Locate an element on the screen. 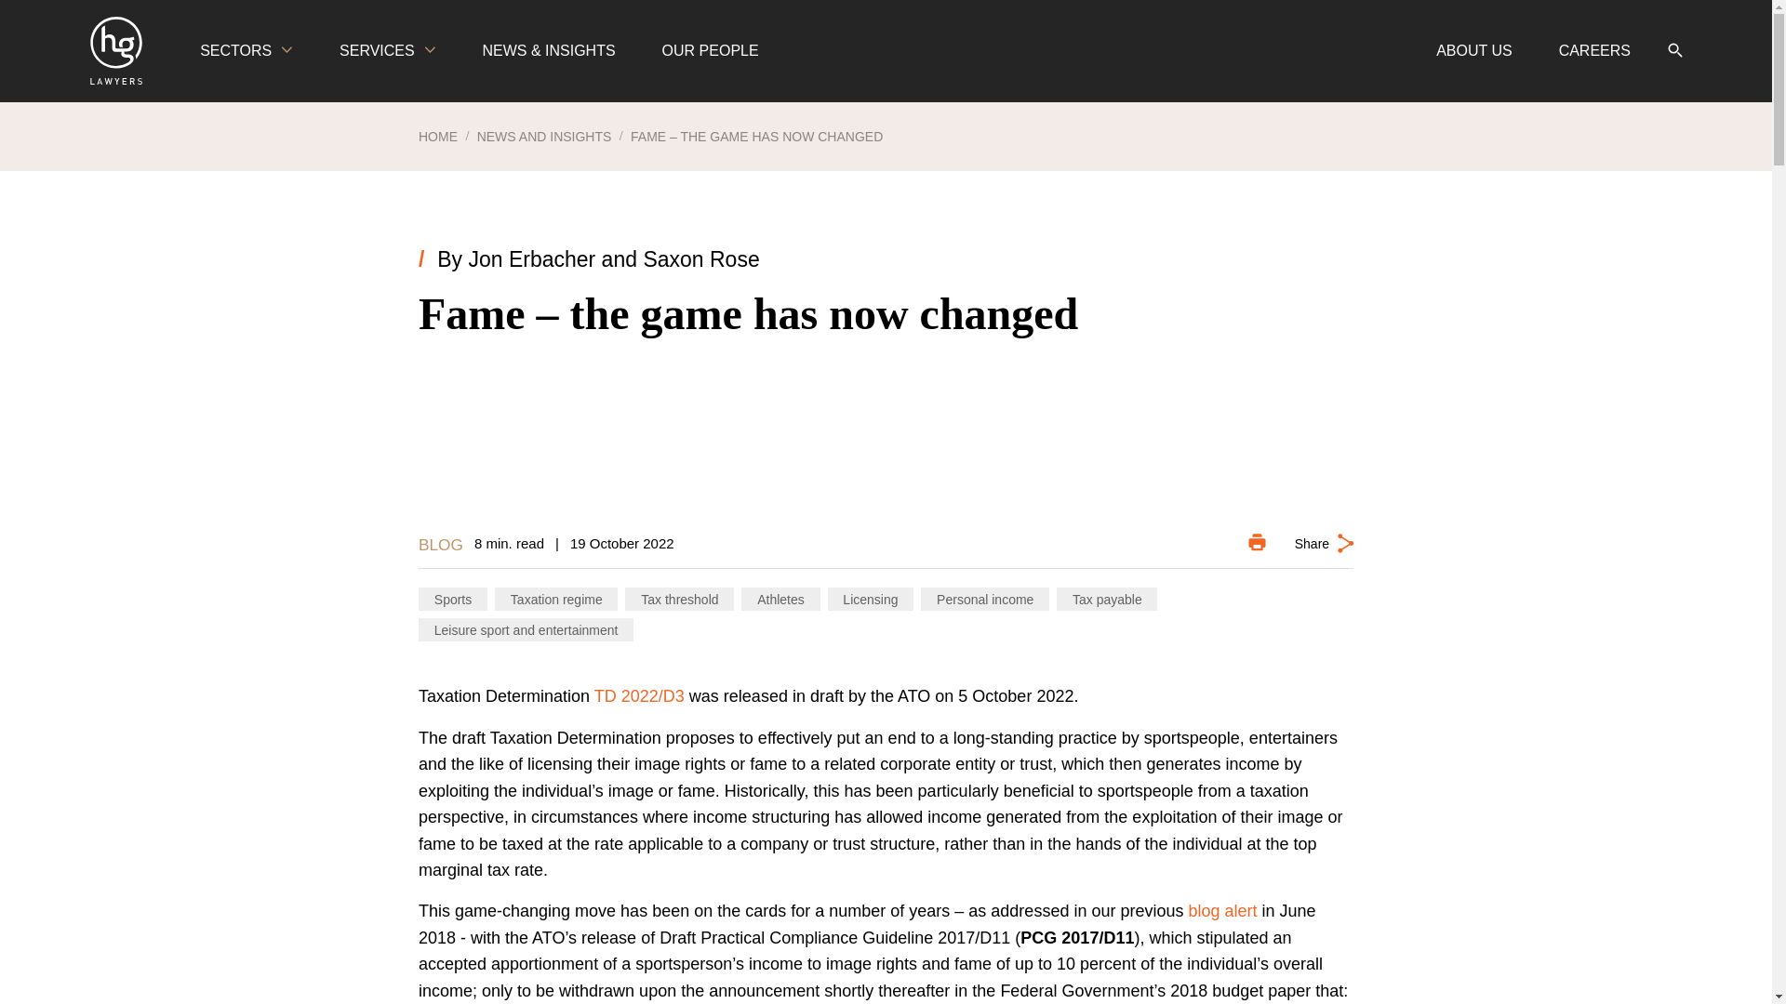 This screenshot has width=1786, height=1004. SERVICES is located at coordinates (387, 51).